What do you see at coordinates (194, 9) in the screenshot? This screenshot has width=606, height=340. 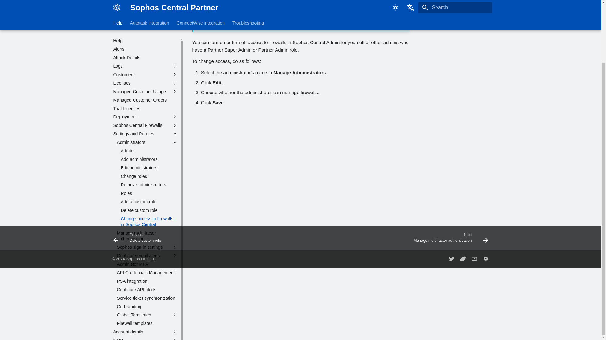 I see `Last update` at bounding box center [194, 9].